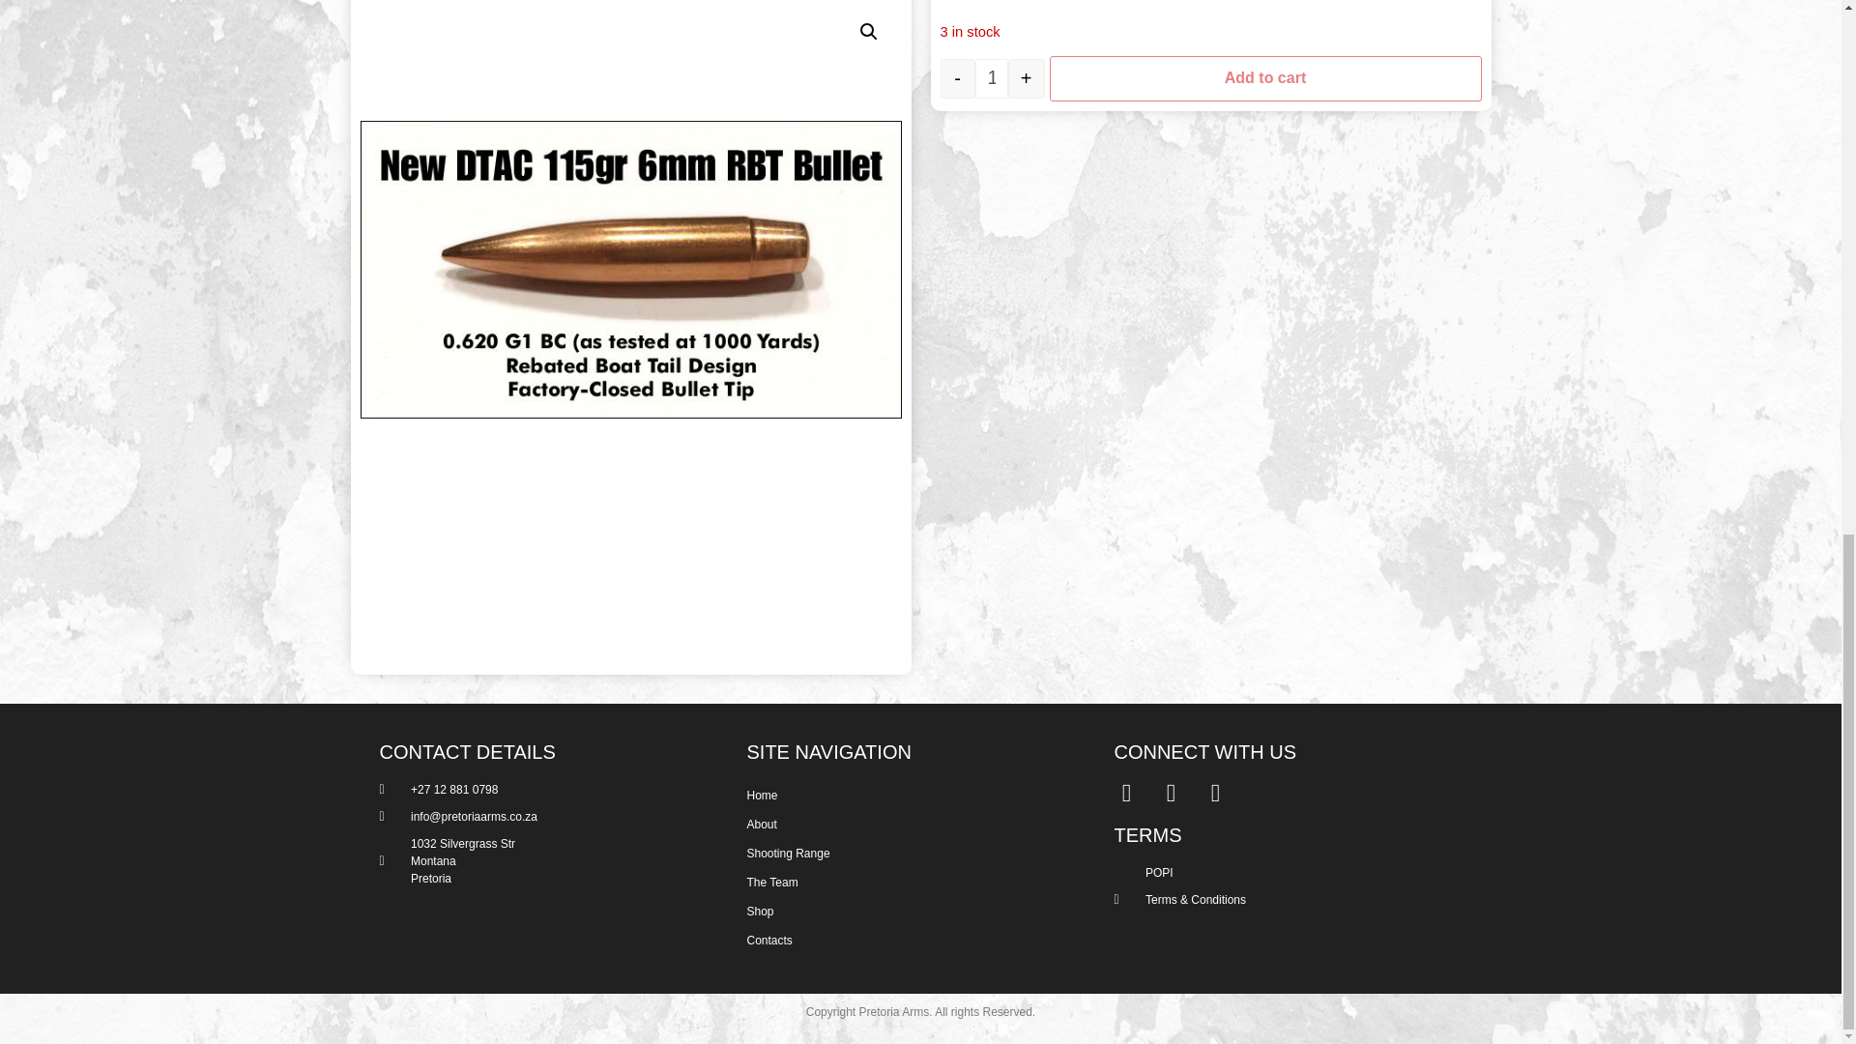  What do you see at coordinates (911, 911) in the screenshot?
I see `Shop` at bounding box center [911, 911].